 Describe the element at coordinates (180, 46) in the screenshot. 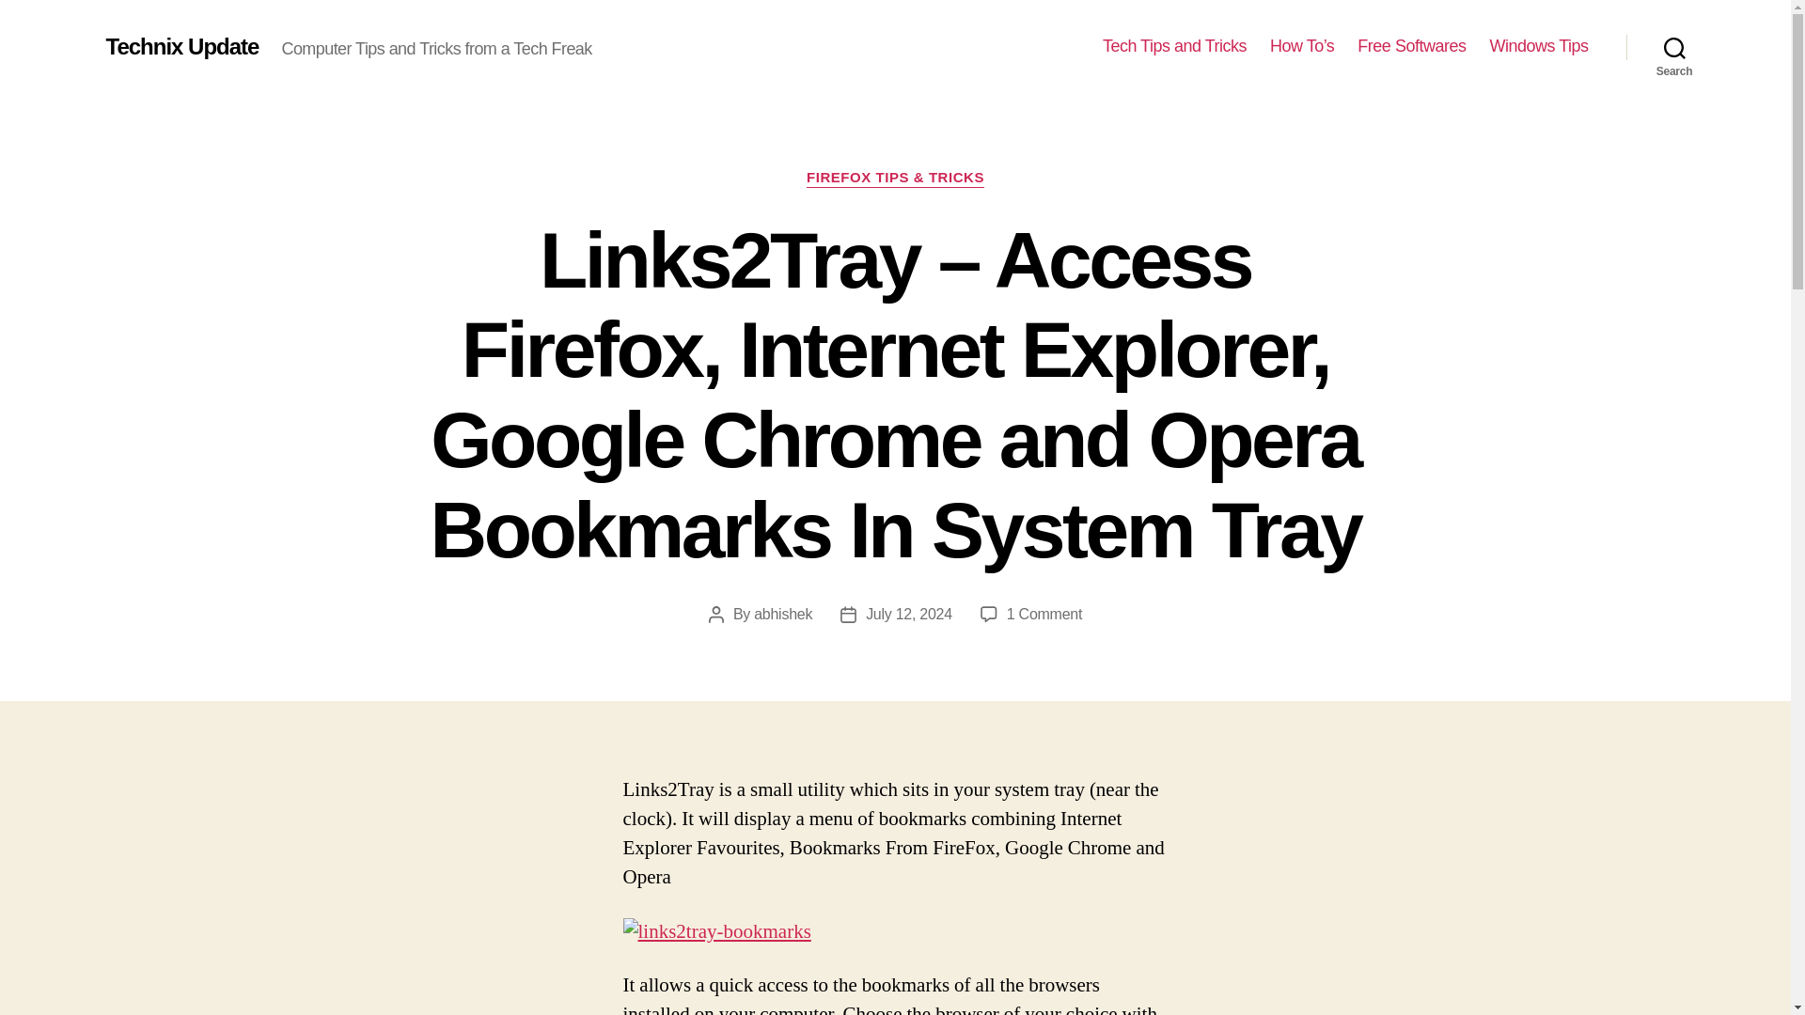

I see `Technix Update` at that location.